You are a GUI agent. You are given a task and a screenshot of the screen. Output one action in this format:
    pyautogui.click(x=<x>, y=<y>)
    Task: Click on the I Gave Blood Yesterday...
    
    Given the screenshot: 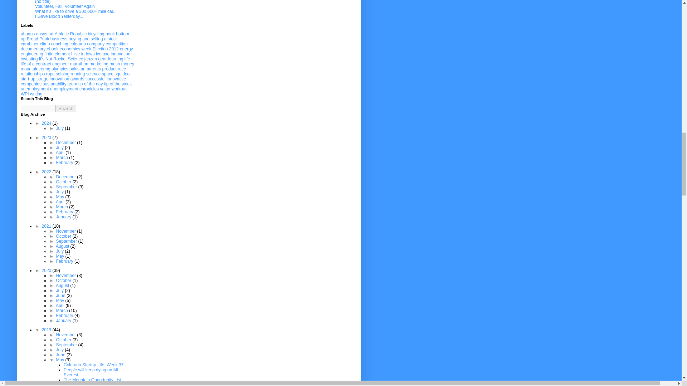 What is the action you would take?
    pyautogui.click(x=59, y=16)
    